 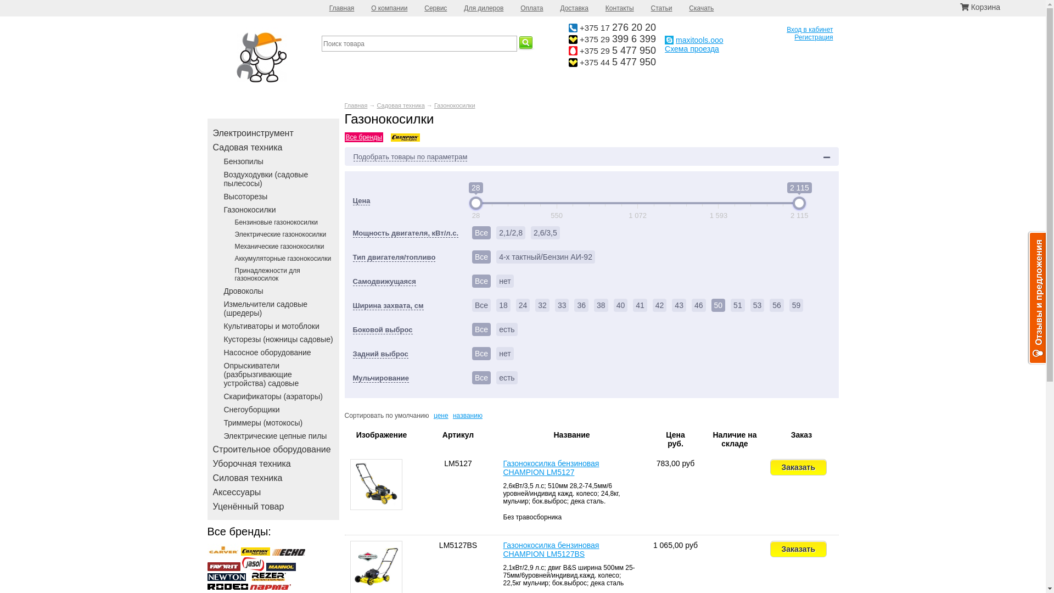 What do you see at coordinates (699, 40) in the screenshot?
I see `maxitools.ooo` at bounding box center [699, 40].